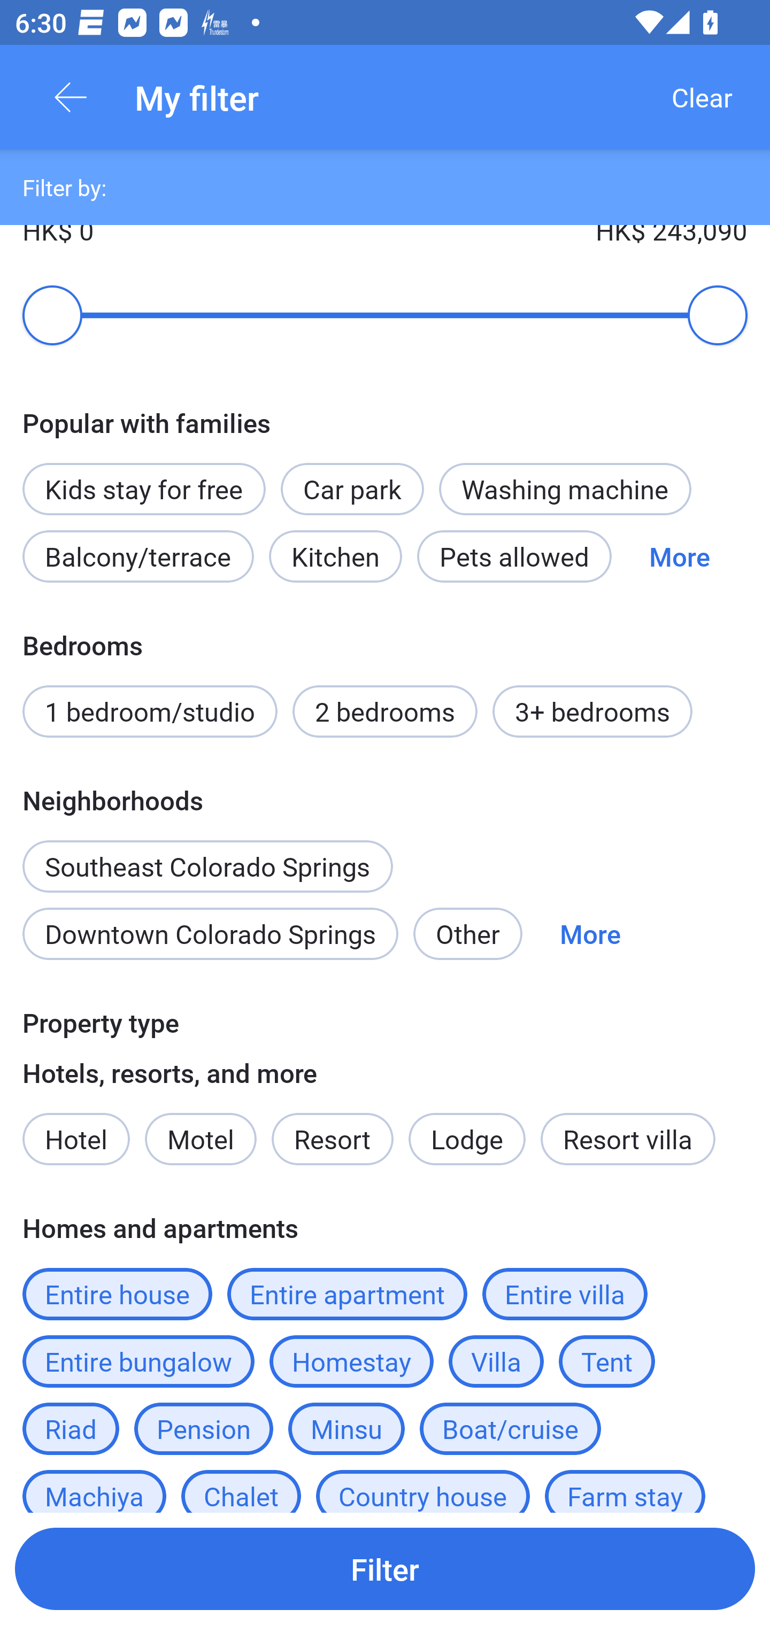  Describe the element at coordinates (385, 1568) in the screenshot. I see `Filter` at that location.